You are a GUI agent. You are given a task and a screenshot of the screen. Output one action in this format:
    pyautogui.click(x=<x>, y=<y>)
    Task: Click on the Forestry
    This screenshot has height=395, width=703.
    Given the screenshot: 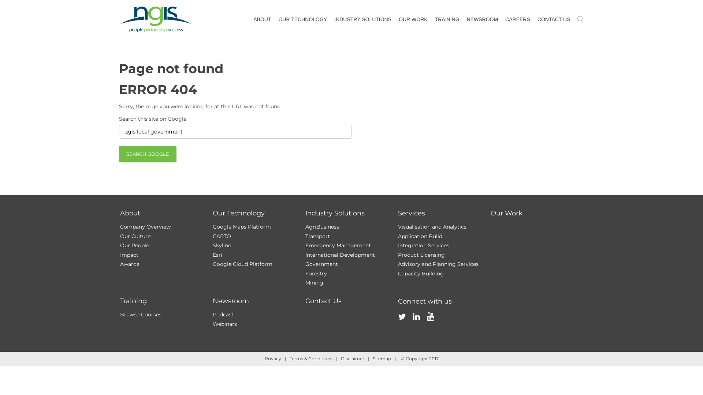 What is the action you would take?
    pyautogui.click(x=316, y=273)
    